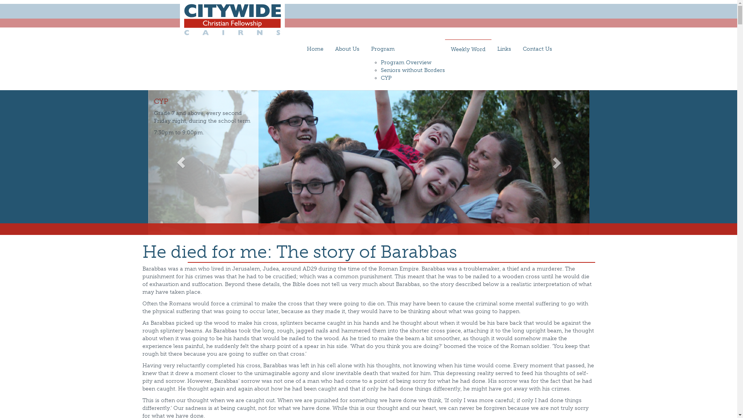  I want to click on Seniors without Borders, so click(413, 70).